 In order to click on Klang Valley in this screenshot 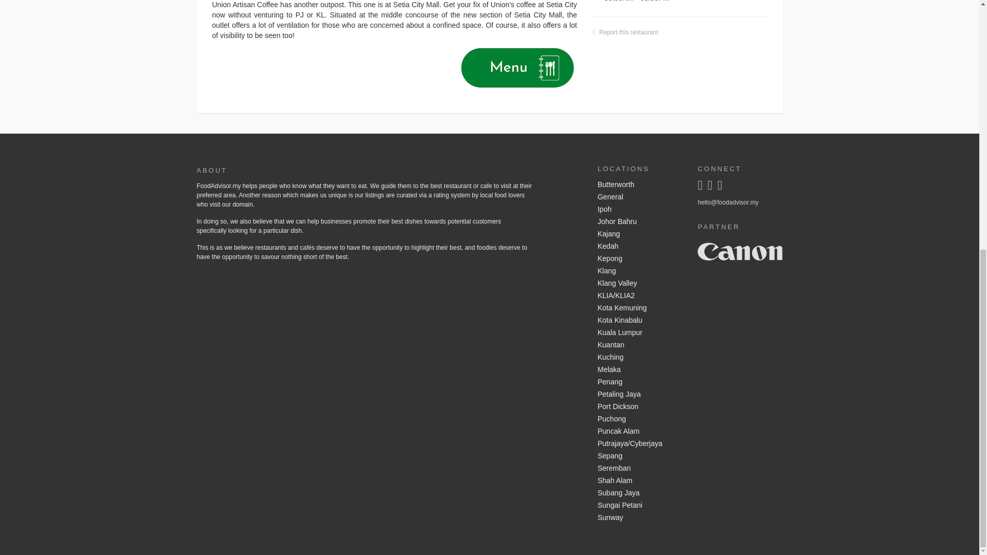, I will do `click(639, 284)`.